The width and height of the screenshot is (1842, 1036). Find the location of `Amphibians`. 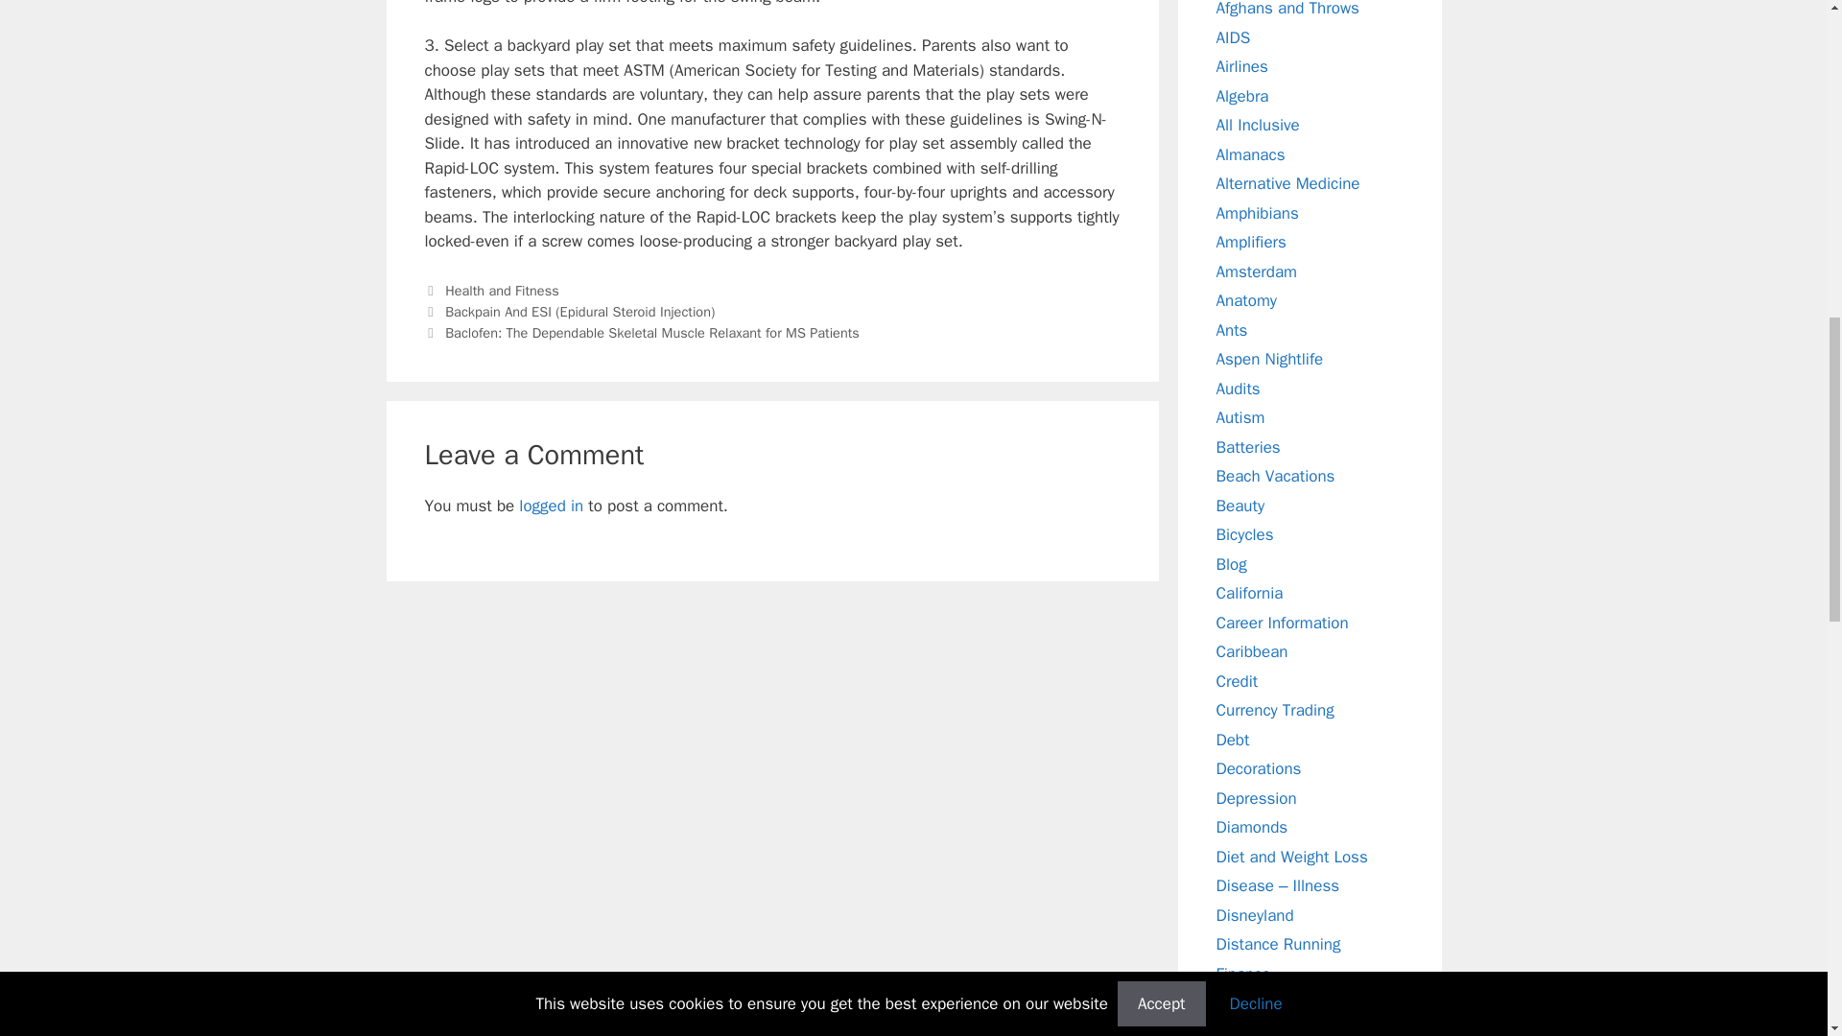

Amphibians is located at coordinates (1257, 213).